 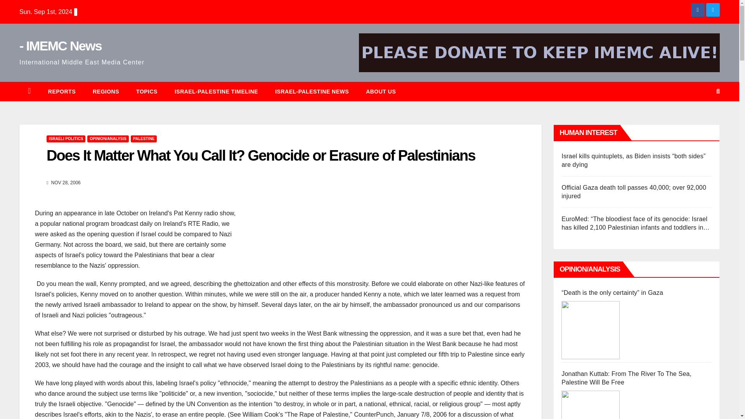 I want to click on Reports, so click(x=61, y=92).